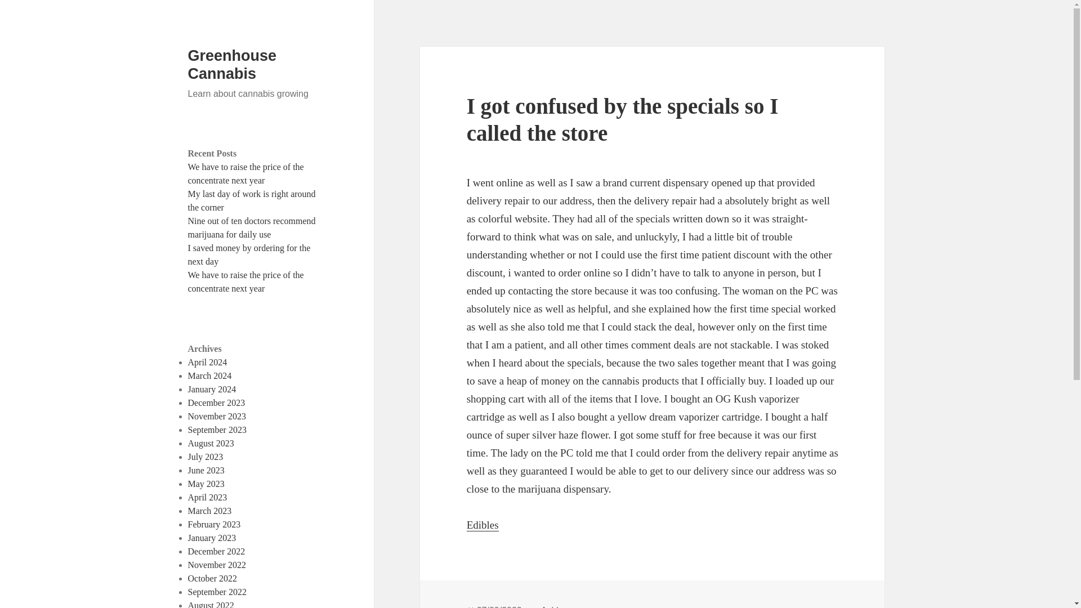  I want to click on January 2024, so click(212, 388).